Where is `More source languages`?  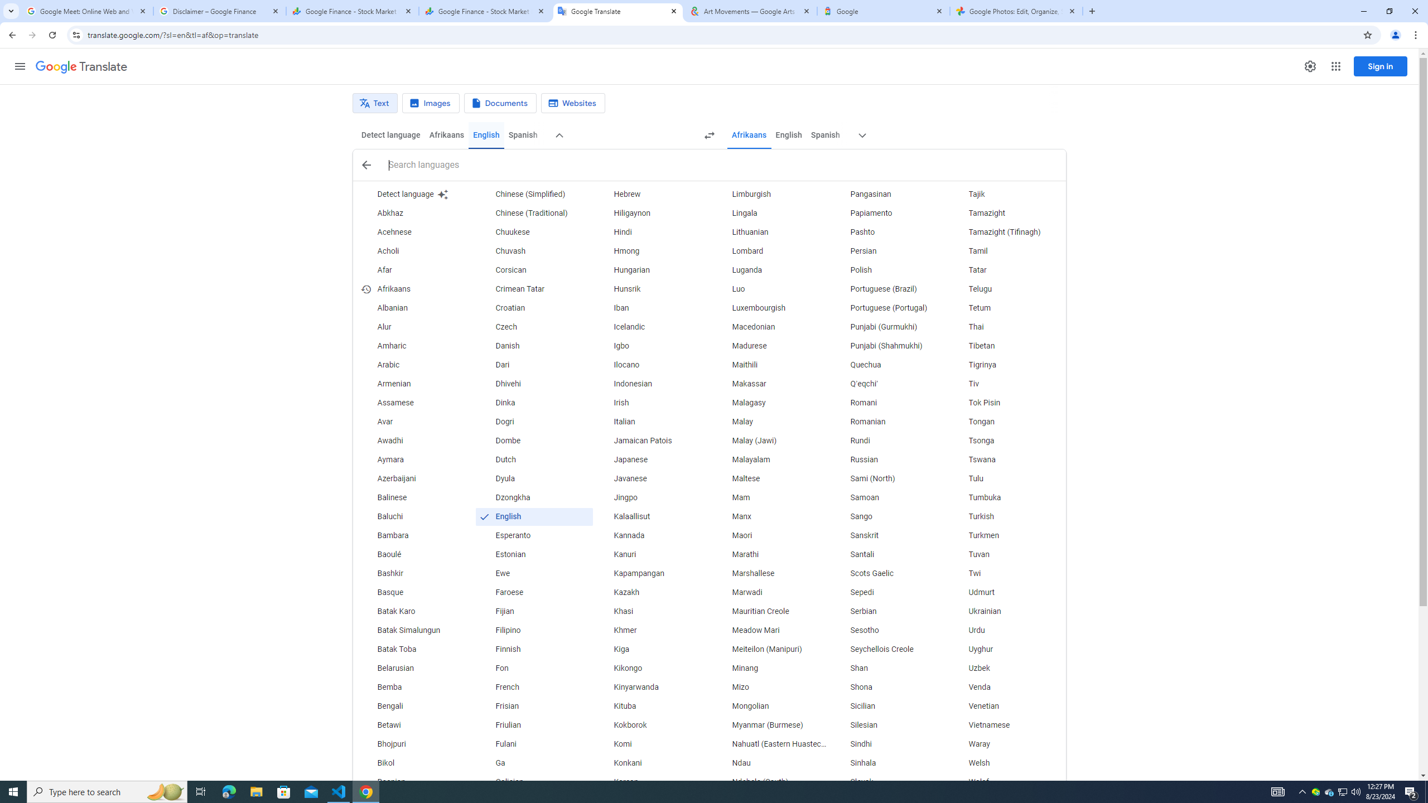 More source languages is located at coordinates (560, 136).